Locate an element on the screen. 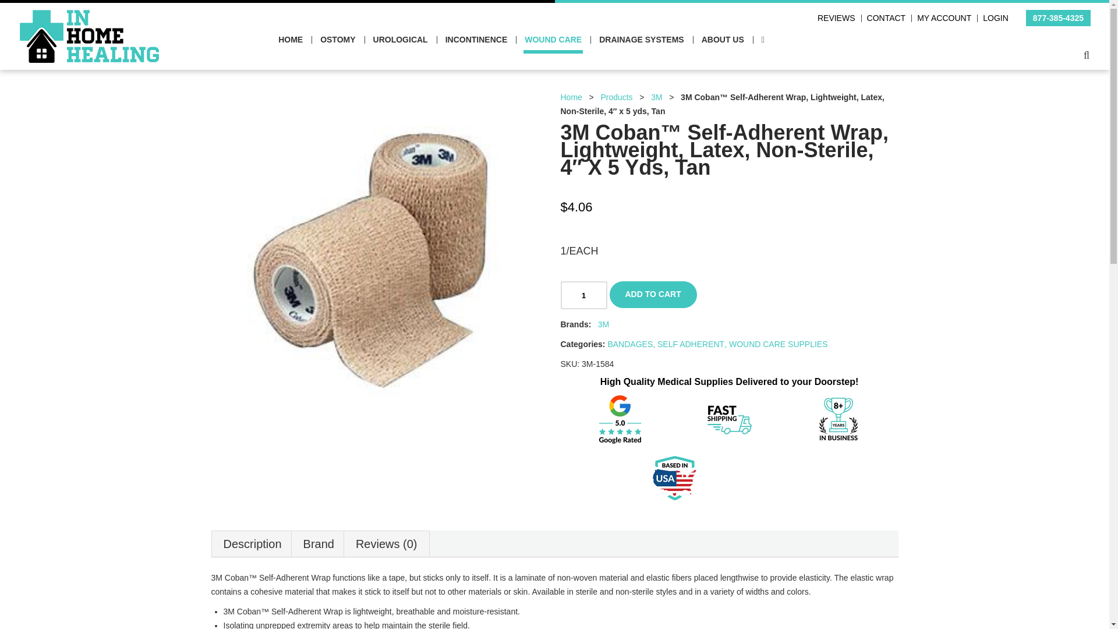 The image size is (1118, 629). CONTACT is located at coordinates (886, 17).